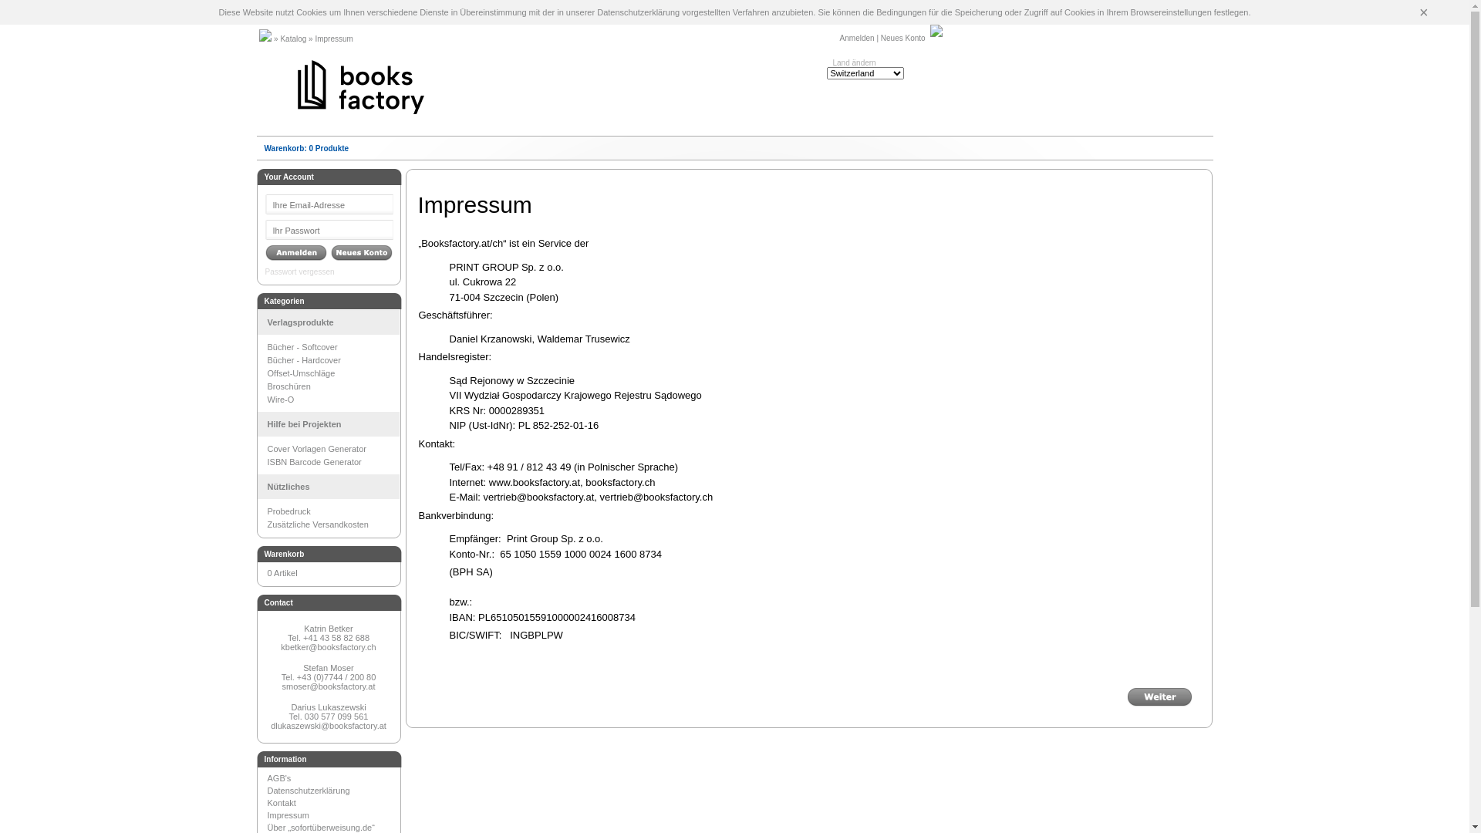  I want to click on AGB's, so click(332, 778).